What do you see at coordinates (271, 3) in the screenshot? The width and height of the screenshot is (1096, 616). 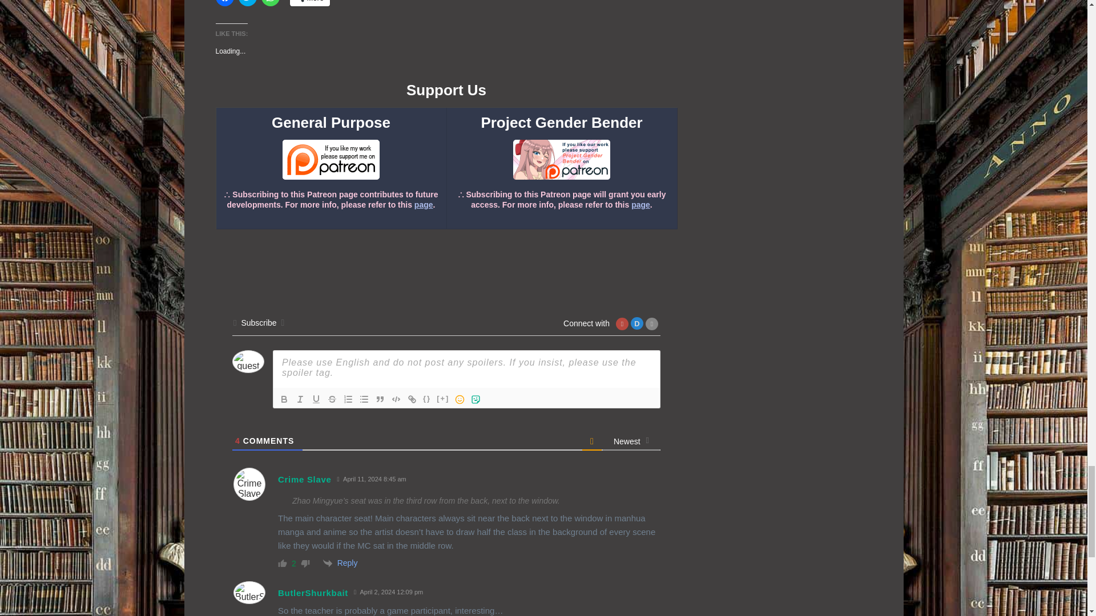 I see `Click to share on WhatsApp` at bounding box center [271, 3].